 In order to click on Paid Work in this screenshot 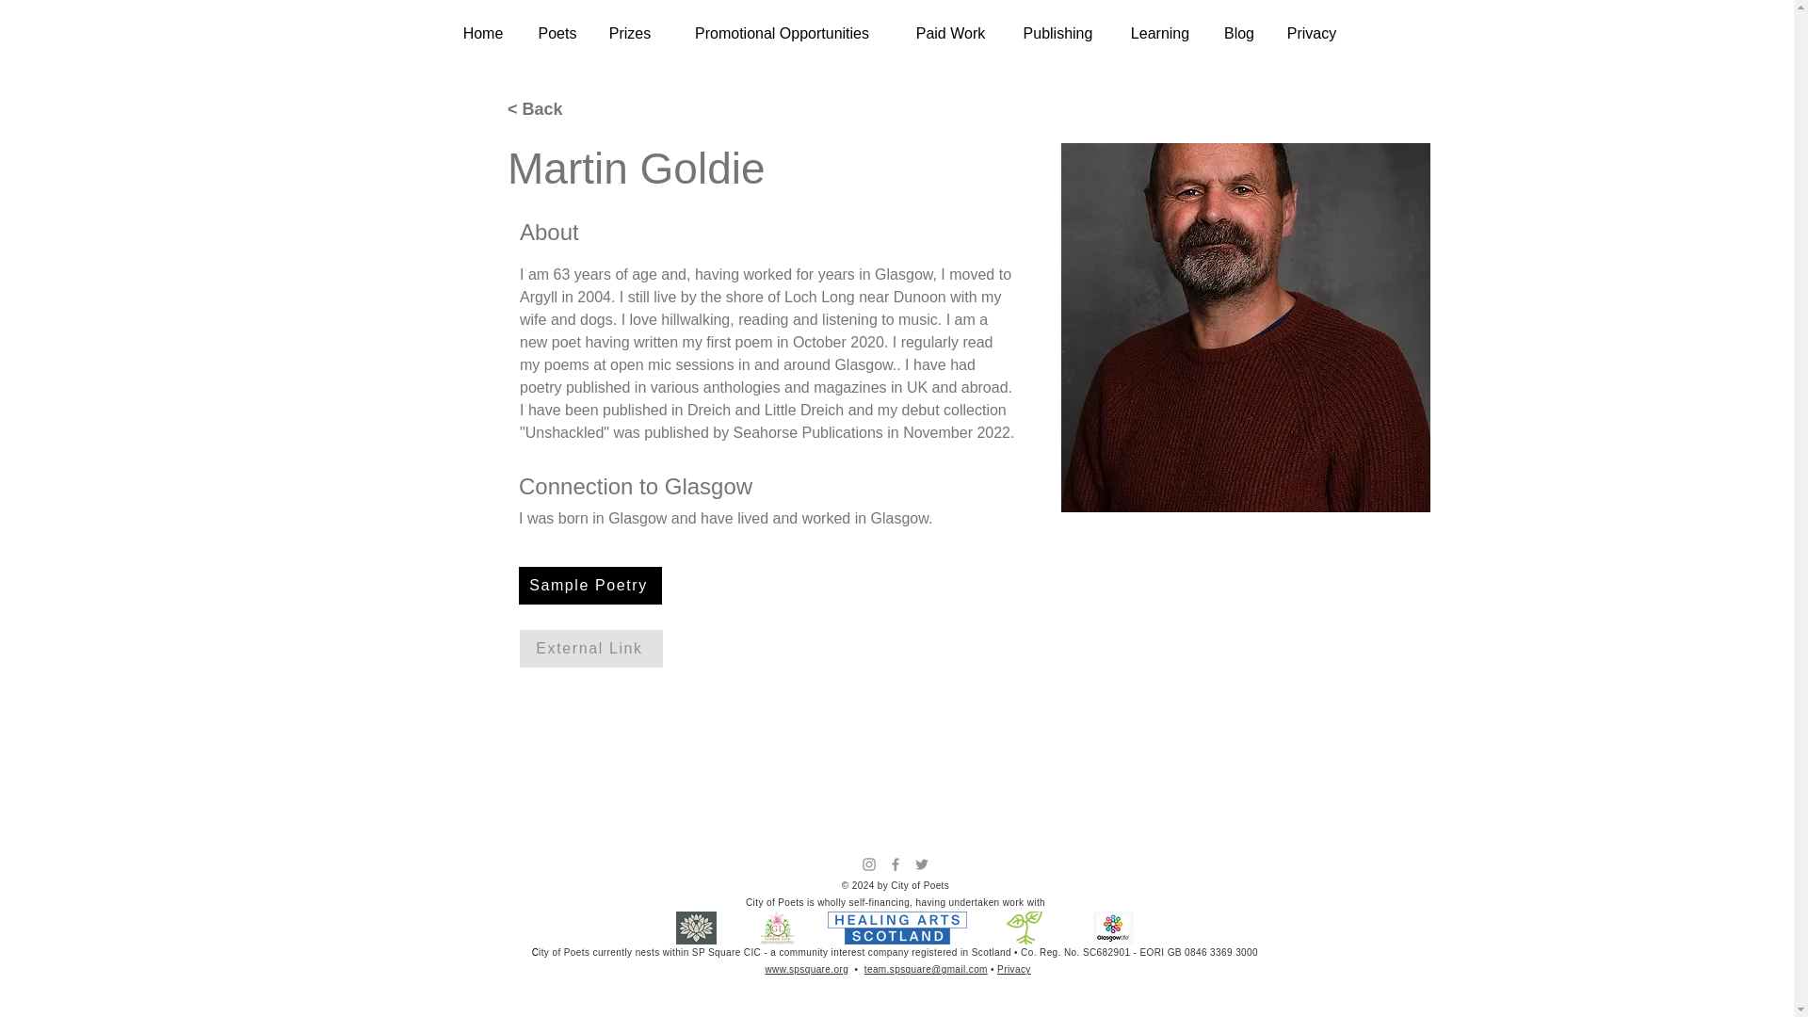, I will do `click(951, 33)`.